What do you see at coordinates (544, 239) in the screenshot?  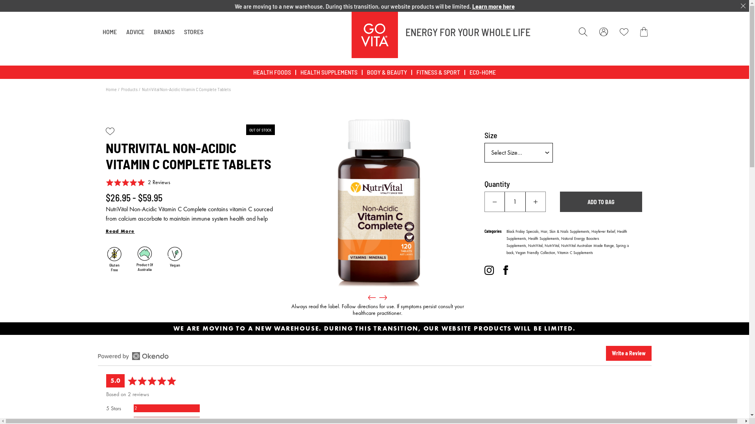 I see `Health Supplements, ` at bounding box center [544, 239].